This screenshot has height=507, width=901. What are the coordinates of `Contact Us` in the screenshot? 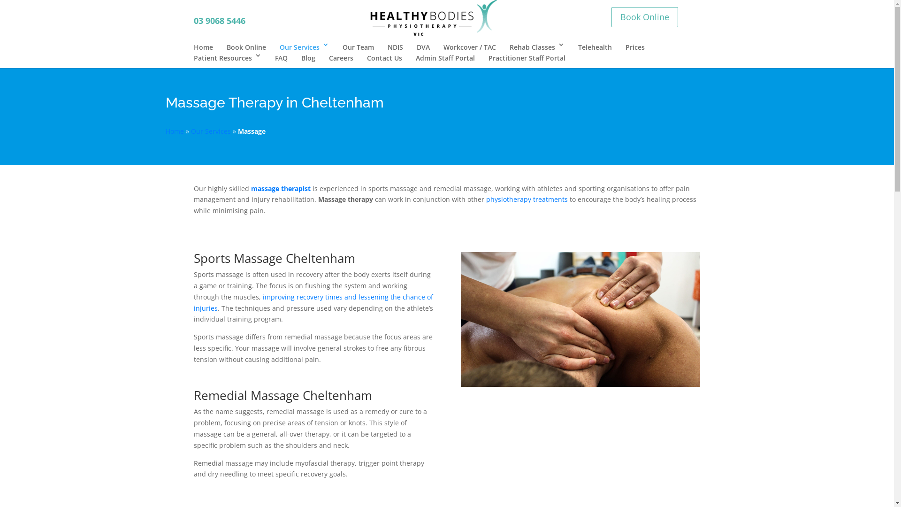 It's located at (385, 58).